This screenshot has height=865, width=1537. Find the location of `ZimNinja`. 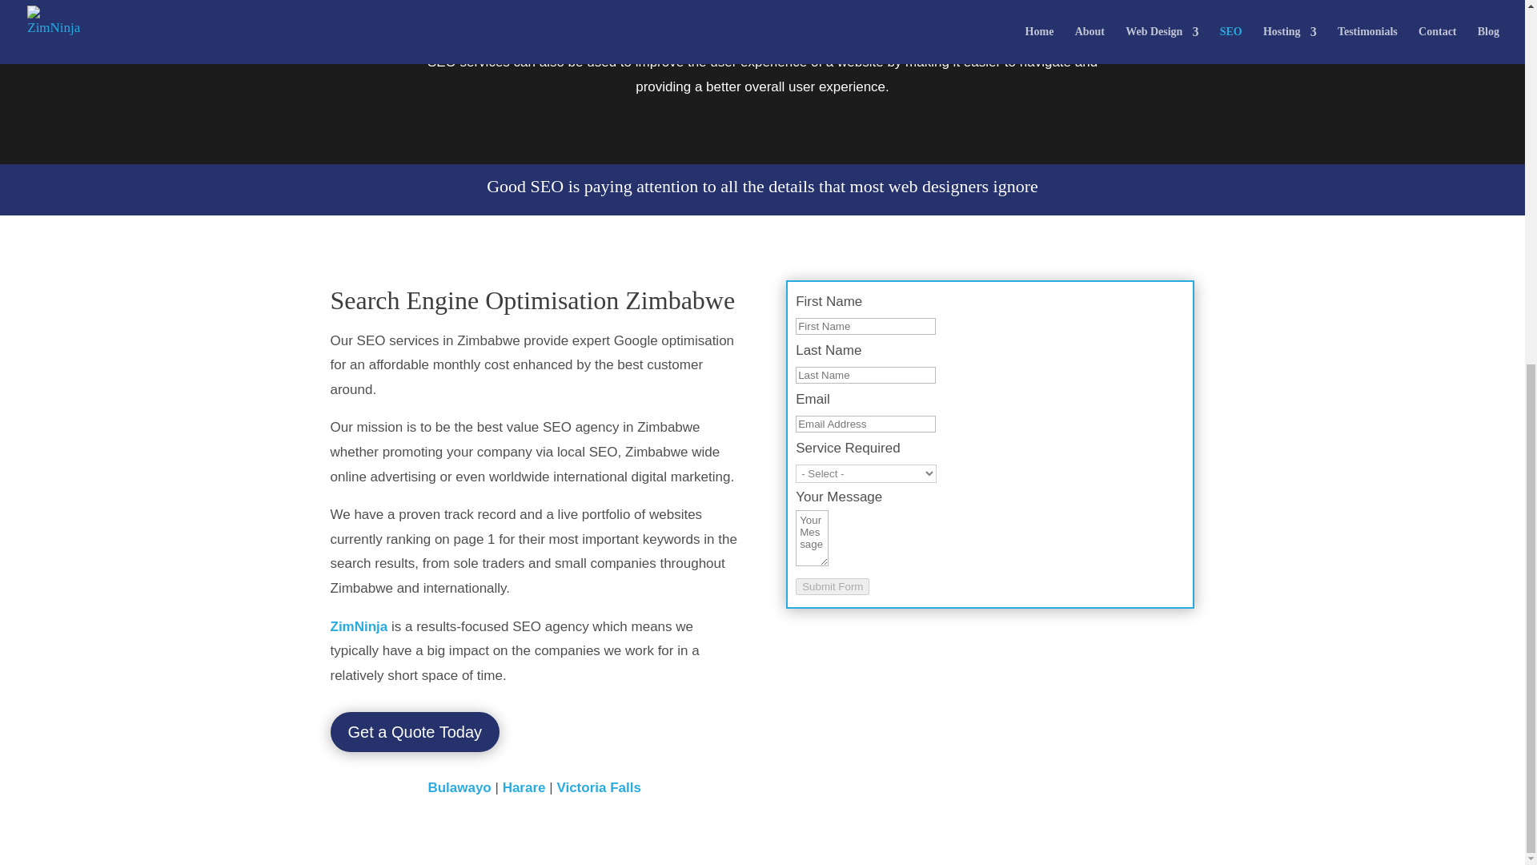

ZimNinja is located at coordinates (359, 626).